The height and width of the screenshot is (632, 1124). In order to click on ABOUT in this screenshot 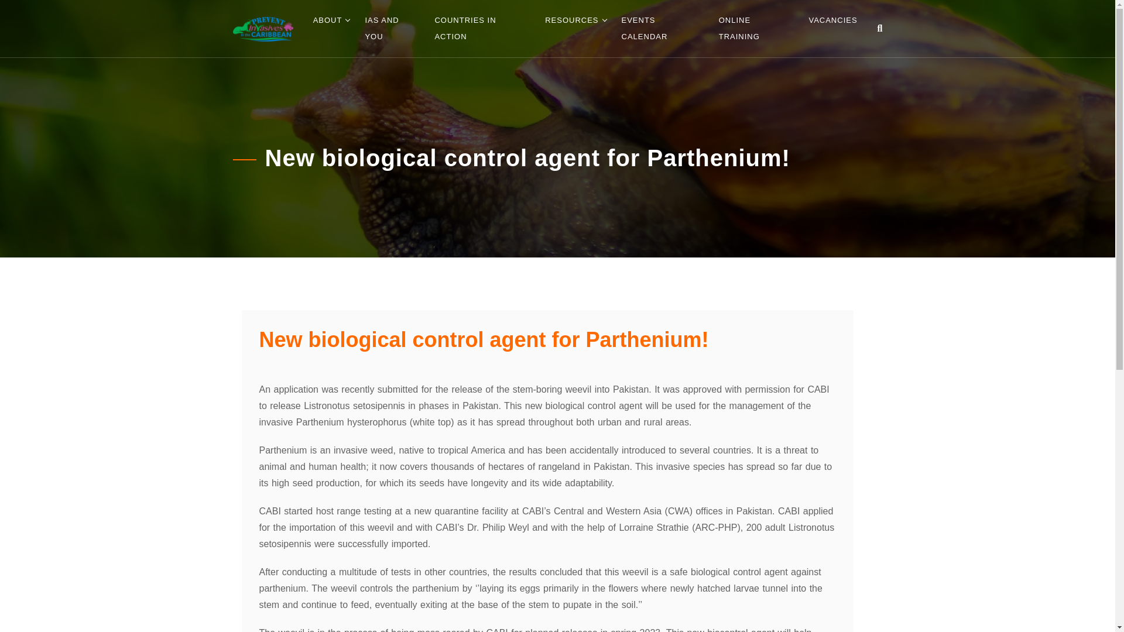, I will do `click(328, 20)`.